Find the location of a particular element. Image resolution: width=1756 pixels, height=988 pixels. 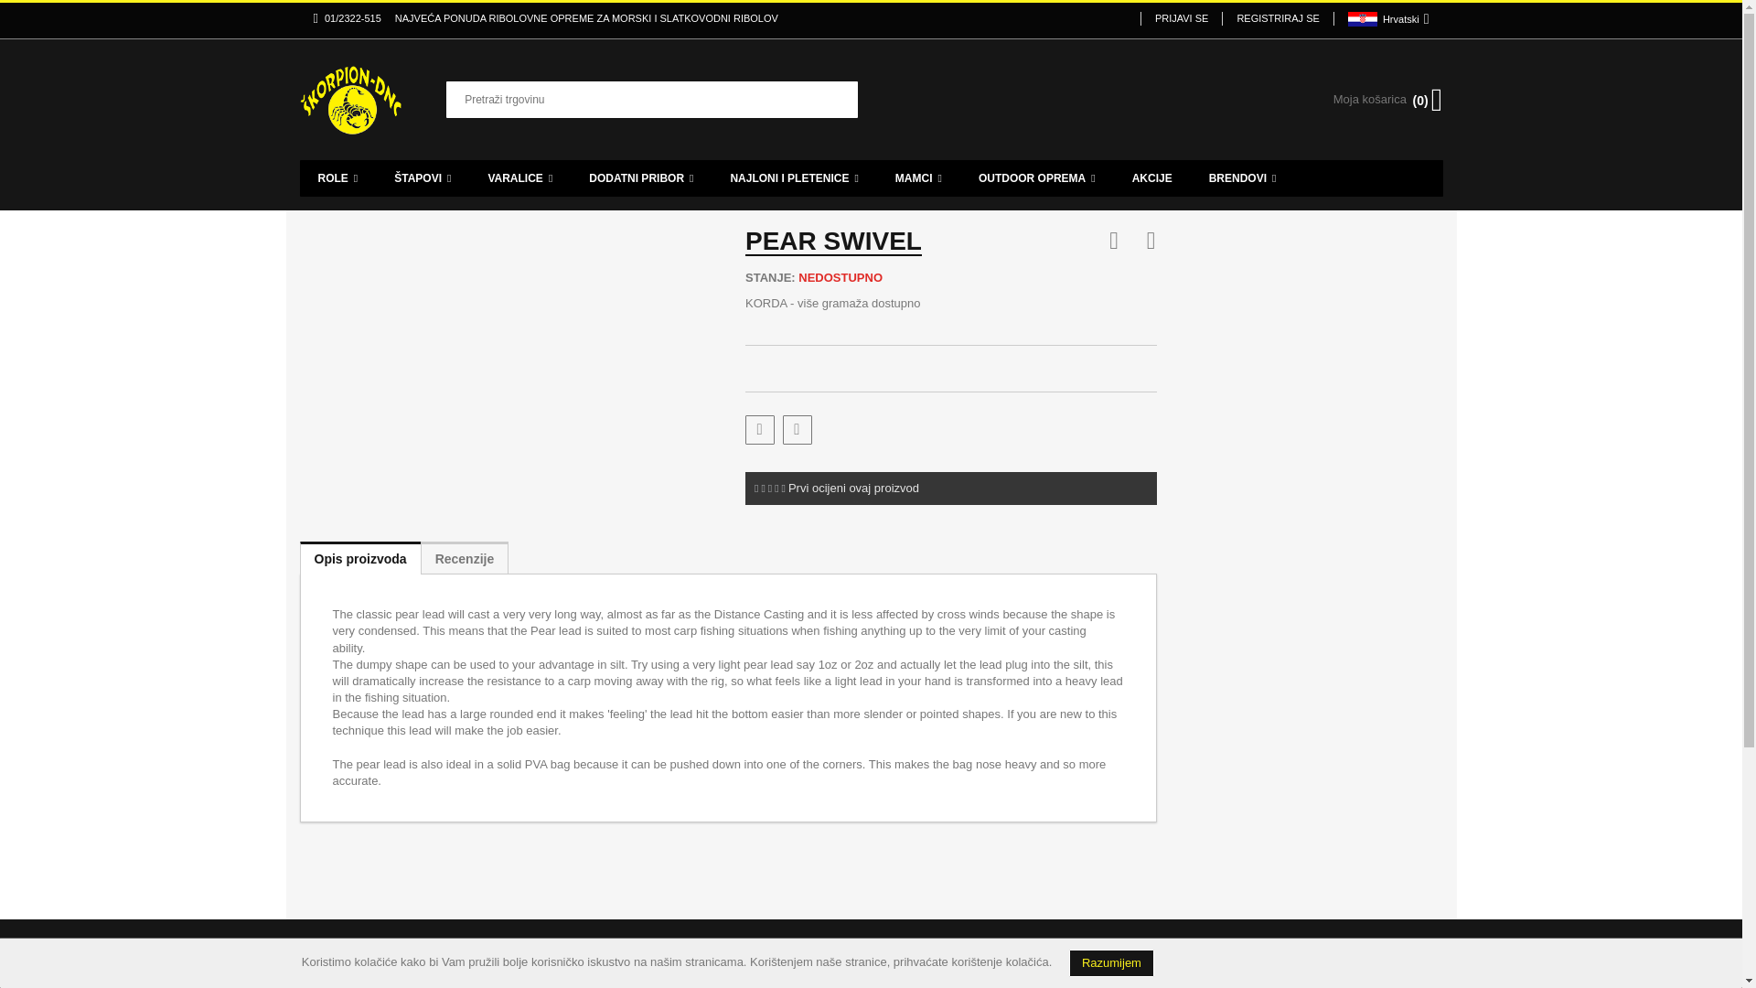

ROLE is located at coordinates (338, 177).